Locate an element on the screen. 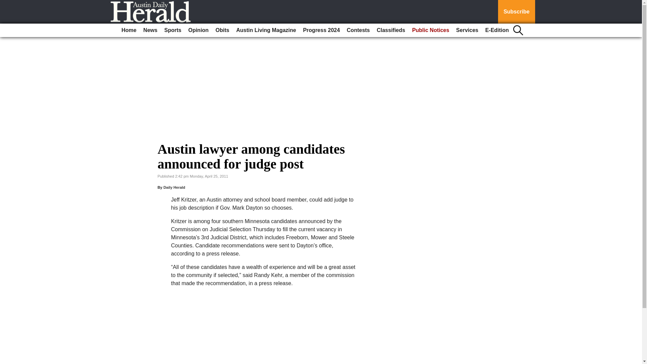 This screenshot has height=364, width=647. Public Notices is located at coordinates (431, 30).